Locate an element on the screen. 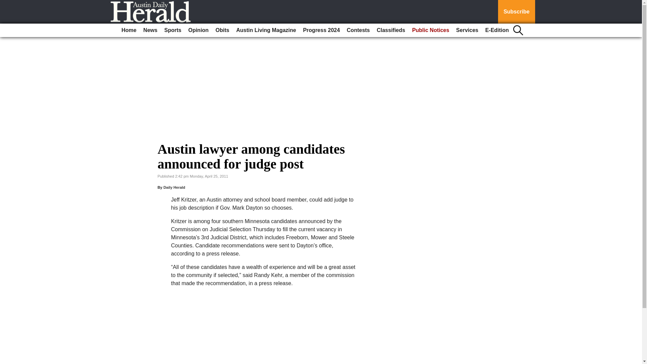 This screenshot has height=364, width=647. Public Notices is located at coordinates (431, 30).